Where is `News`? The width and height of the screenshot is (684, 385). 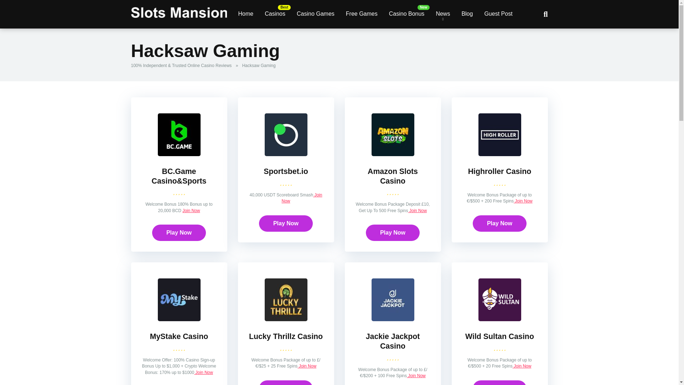
News is located at coordinates (442, 14).